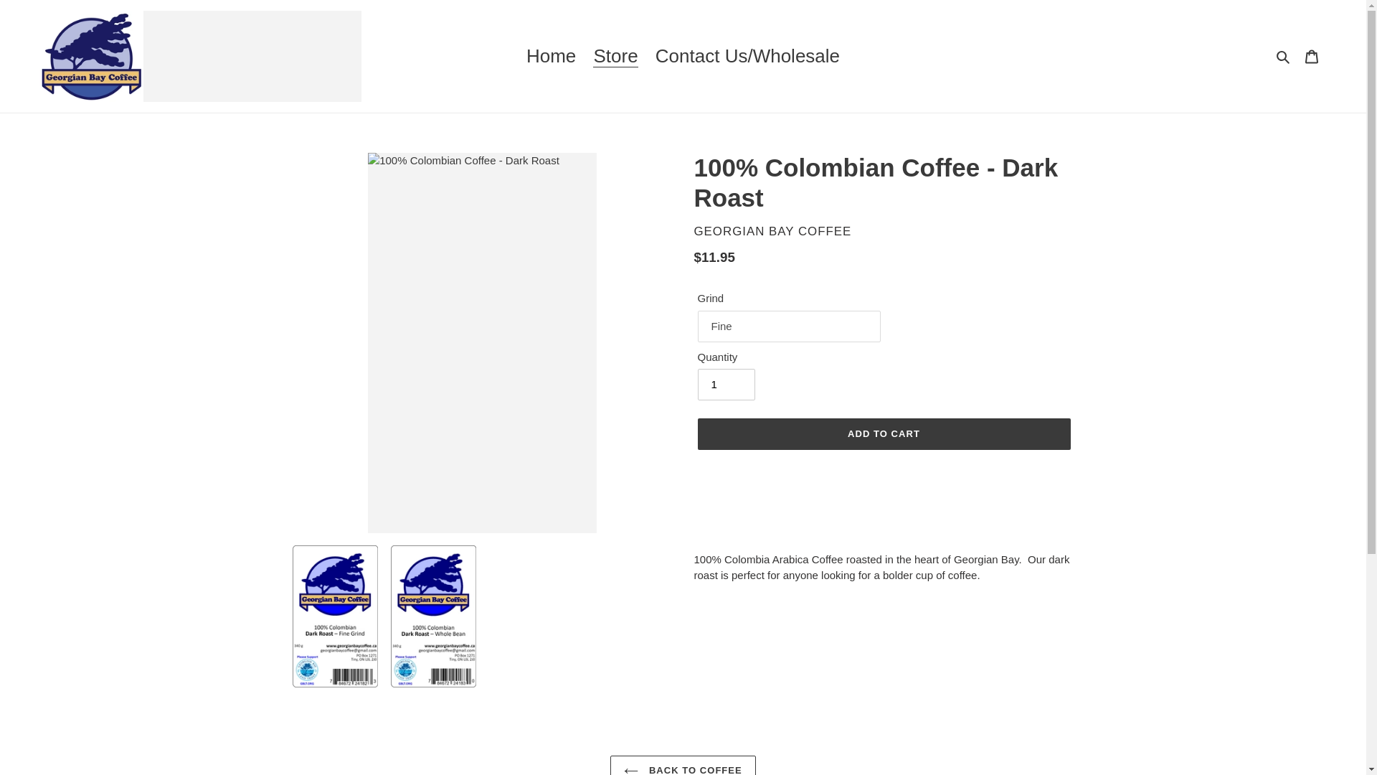 This screenshot has height=775, width=1377. I want to click on Home, so click(551, 56).